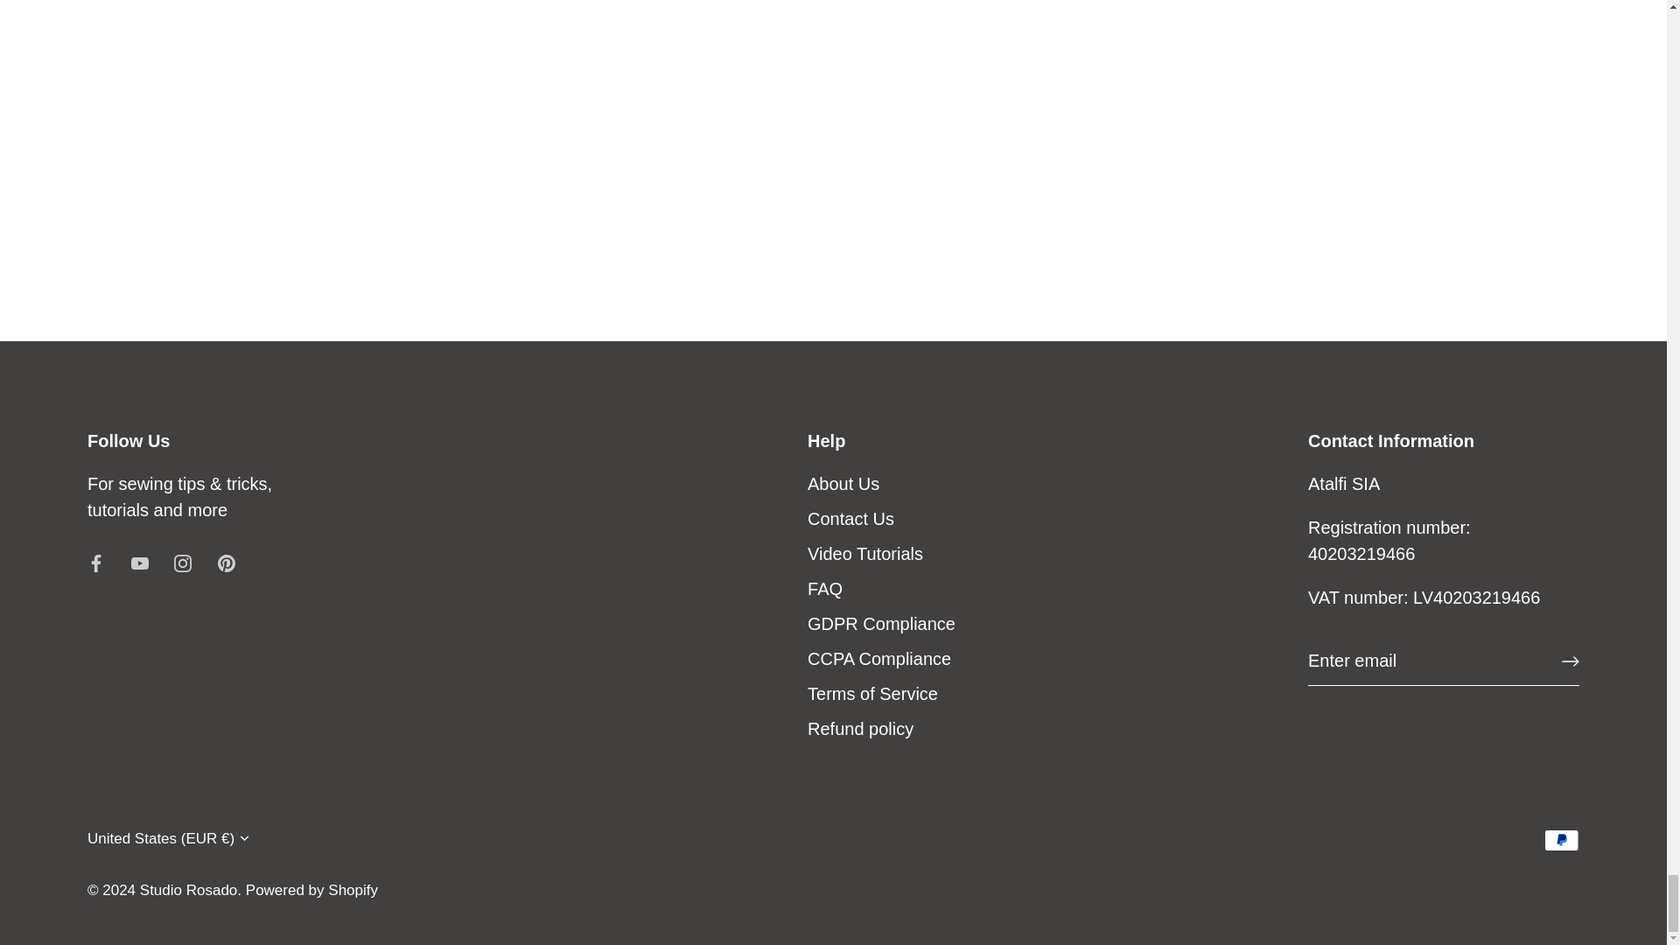 The width and height of the screenshot is (1680, 945). I want to click on RIGHT ARROW LONG, so click(1570, 661).